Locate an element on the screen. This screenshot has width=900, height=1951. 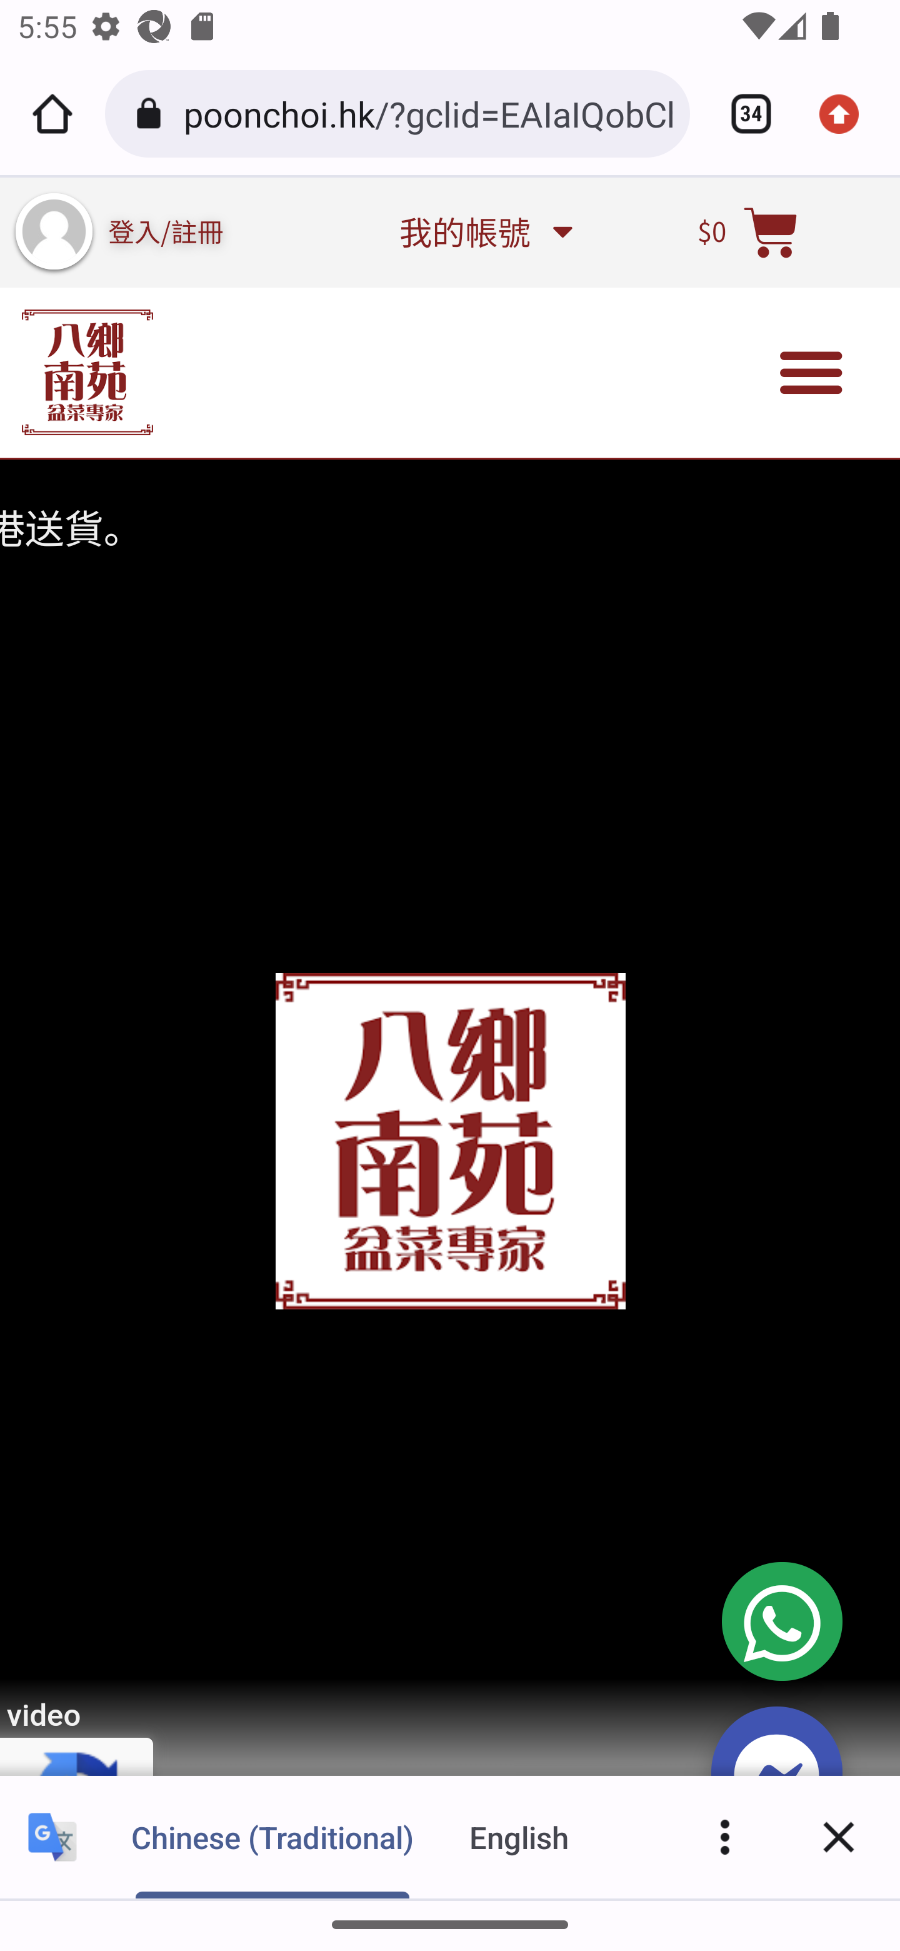
Connection is secure is located at coordinates (152, 114).